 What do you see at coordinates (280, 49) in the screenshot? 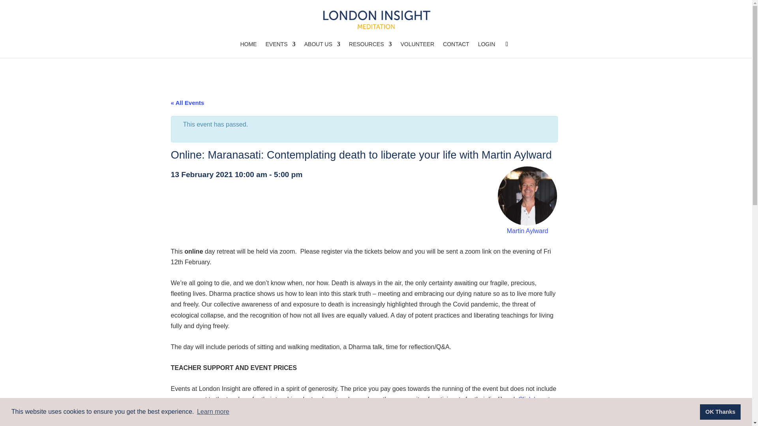
I see `EVENTS` at bounding box center [280, 49].